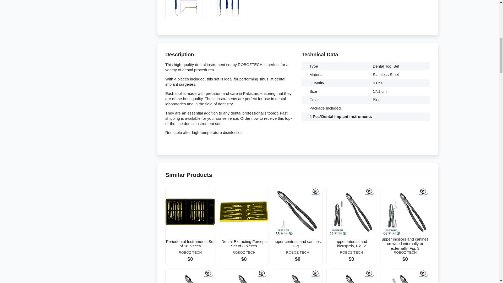  What do you see at coordinates (229, 8) in the screenshot?
I see `Sinus Tools Implant Stoppers Sinus Lifting Elevation` at bounding box center [229, 8].